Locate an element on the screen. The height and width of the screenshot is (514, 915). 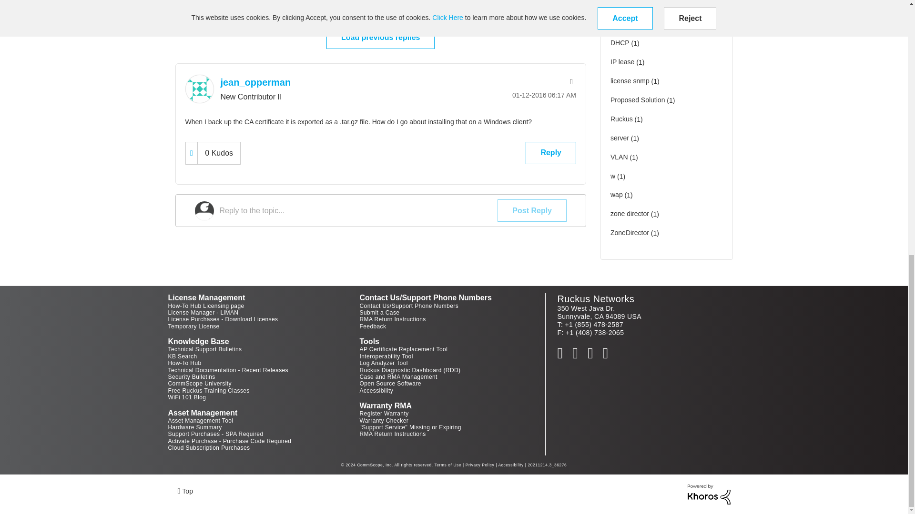
ZoneDirector is located at coordinates (446, 5).